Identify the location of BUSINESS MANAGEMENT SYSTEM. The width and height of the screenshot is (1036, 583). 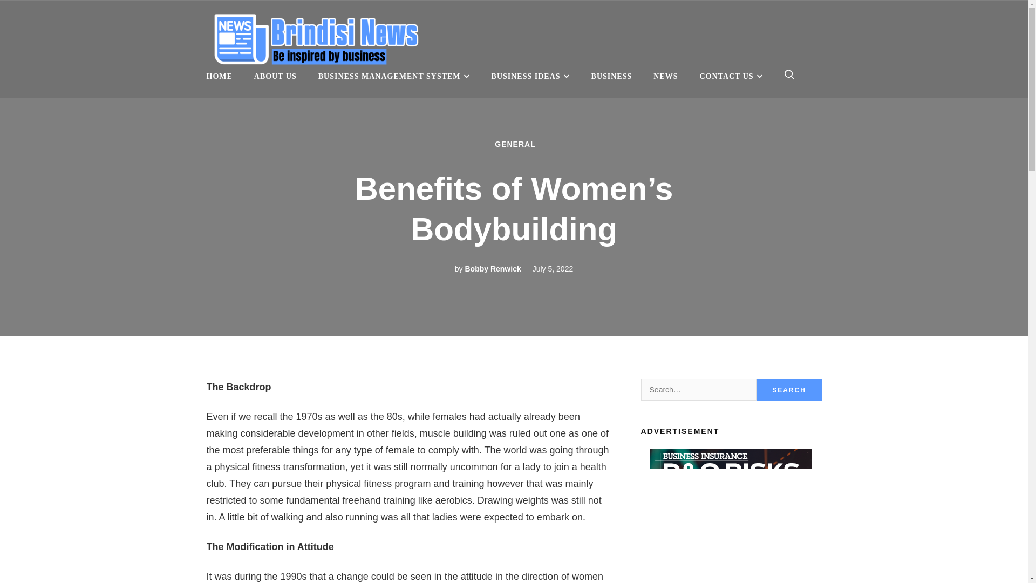
(394, 76).